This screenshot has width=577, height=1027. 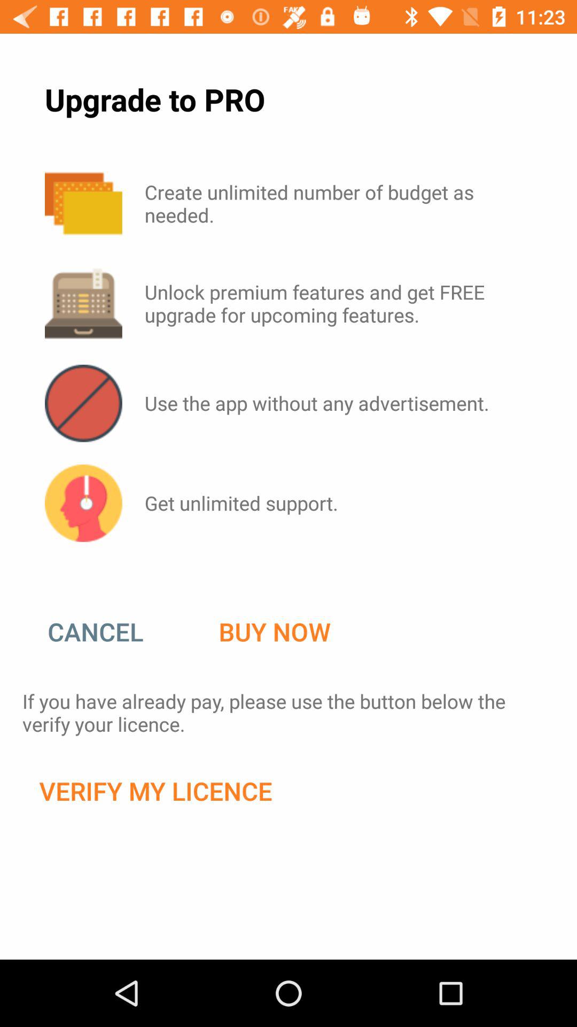 I want to click on launch cancel, so click(x=106, y=632).